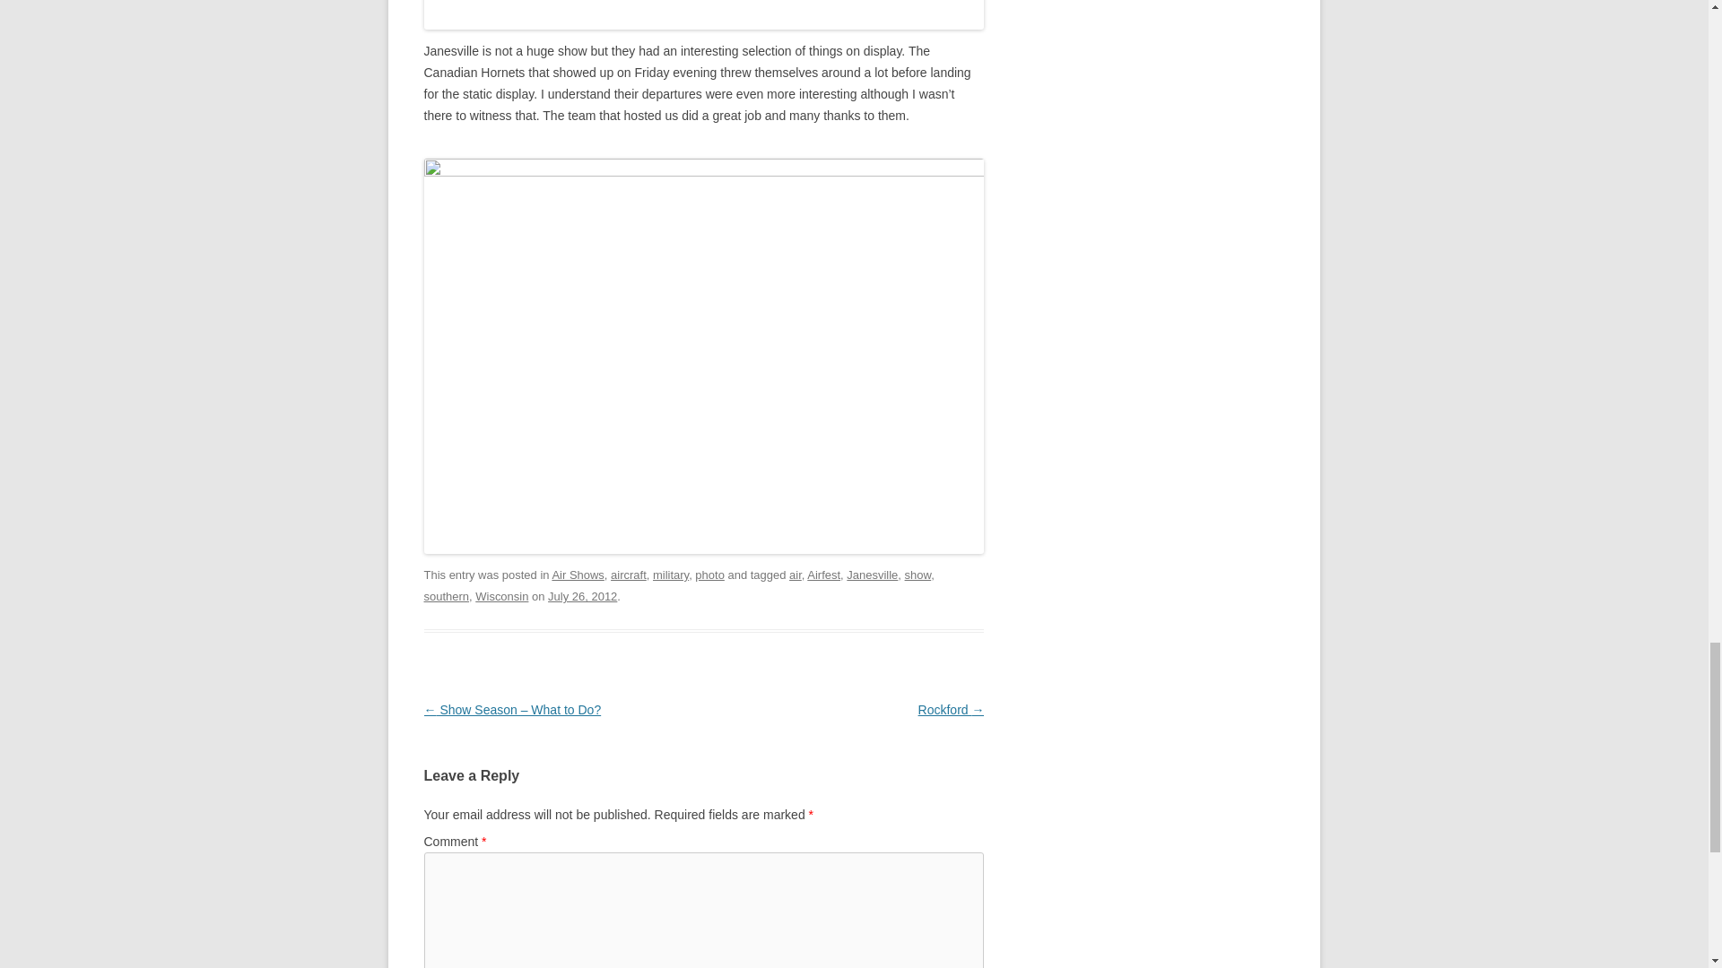 The width and height of the screenshot is (1722, 968). Describe the element at coordinates (671, 575) in the screenshot. I see `military` at that location.